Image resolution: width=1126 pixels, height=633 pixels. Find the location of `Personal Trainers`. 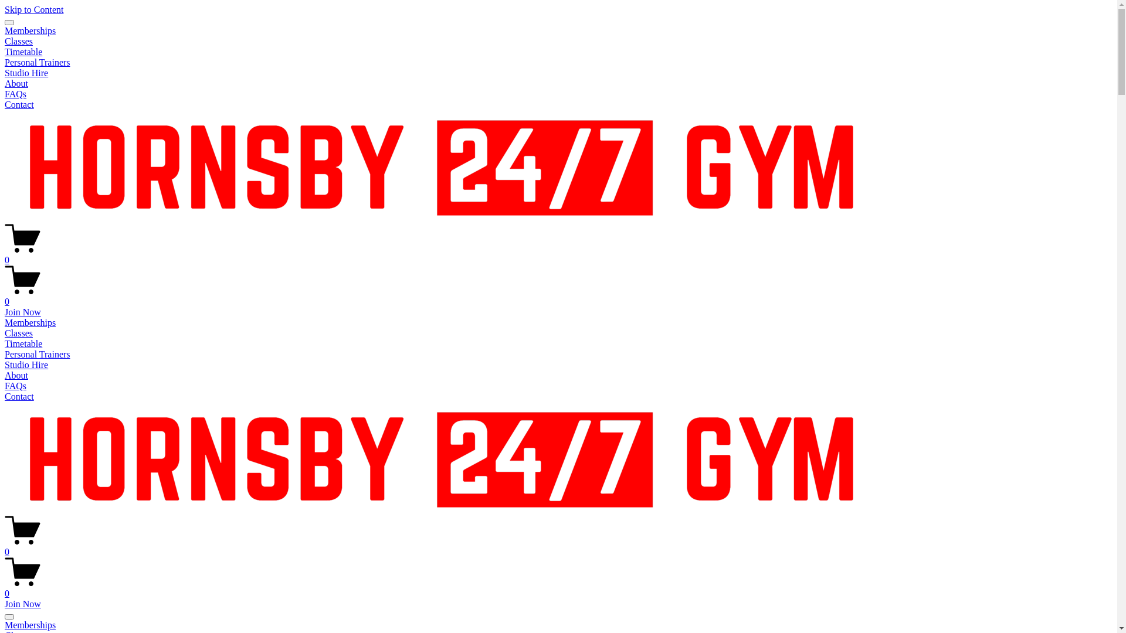

Personal Trainers is located at coordinates (38, 62).